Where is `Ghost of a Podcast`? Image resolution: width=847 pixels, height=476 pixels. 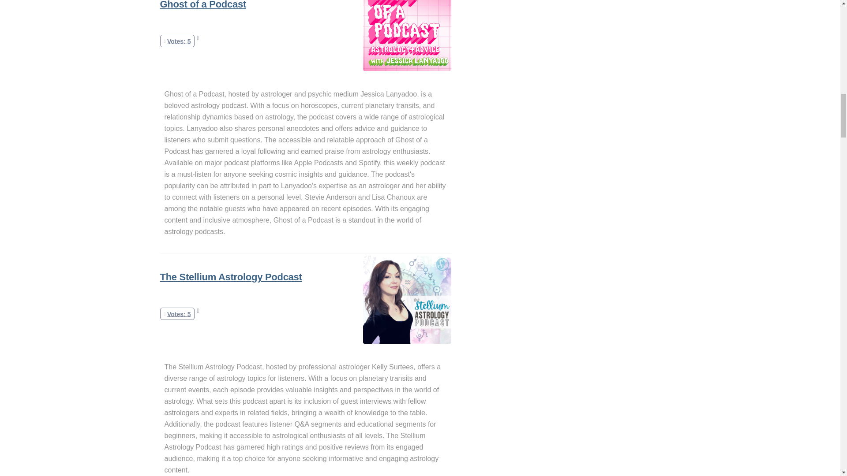 Ghost of a Podcast is located at coordinates (202, 4).